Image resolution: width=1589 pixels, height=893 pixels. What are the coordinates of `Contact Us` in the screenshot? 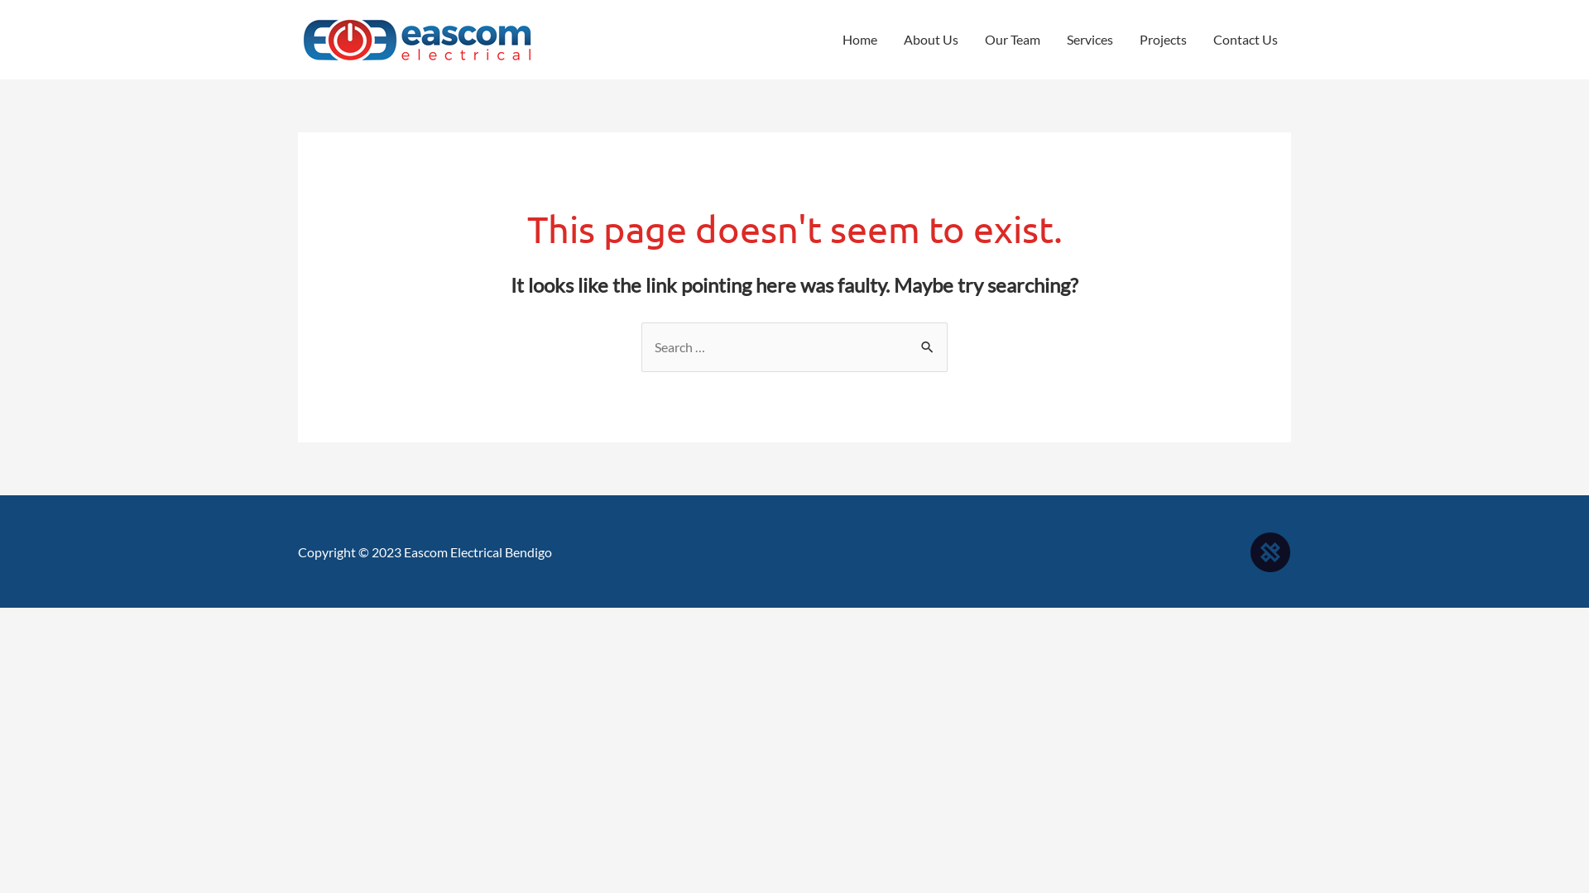 It's located at (1246, 40).